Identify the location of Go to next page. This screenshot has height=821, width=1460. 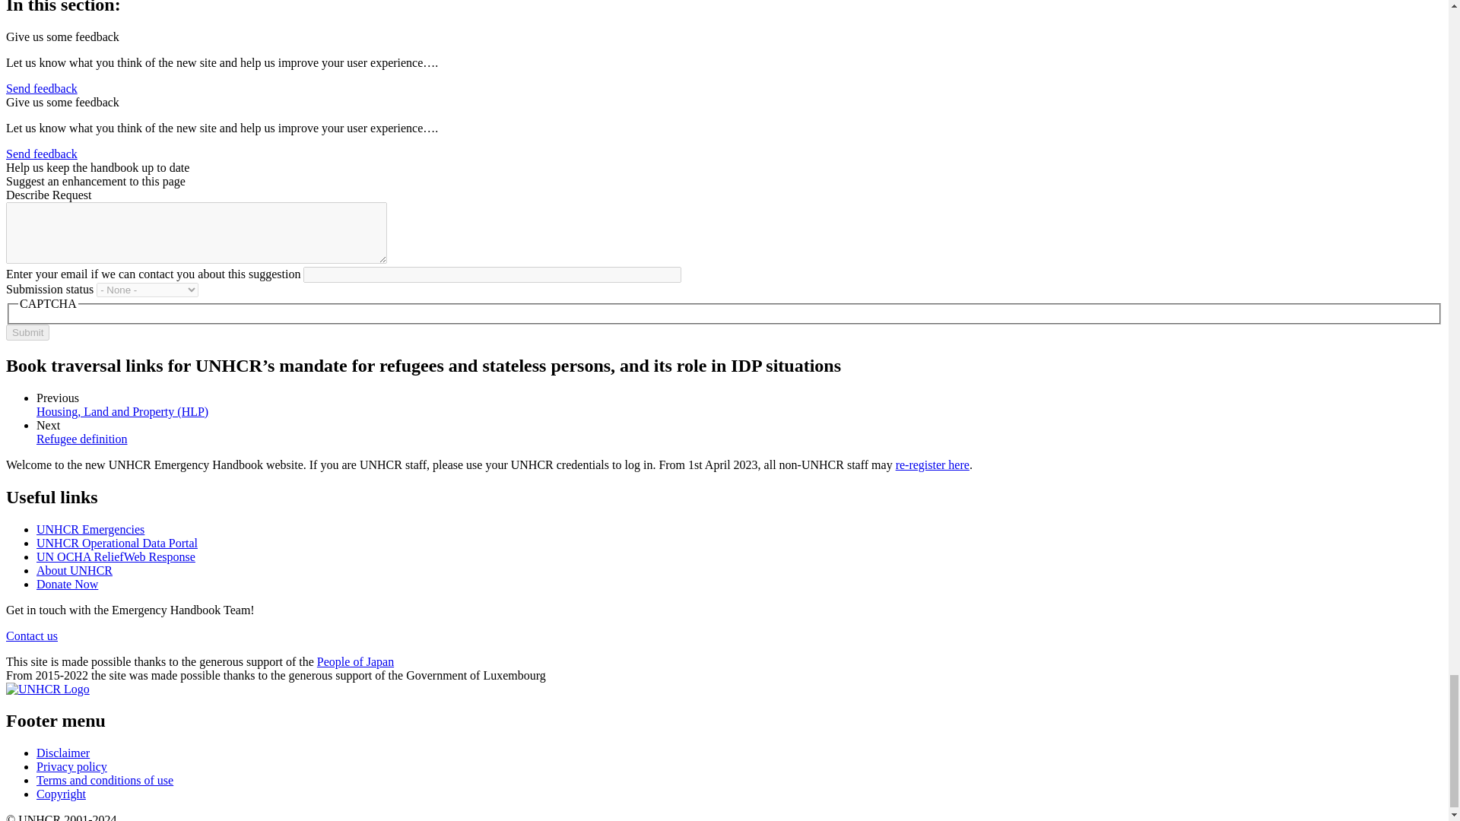
(82, 439).